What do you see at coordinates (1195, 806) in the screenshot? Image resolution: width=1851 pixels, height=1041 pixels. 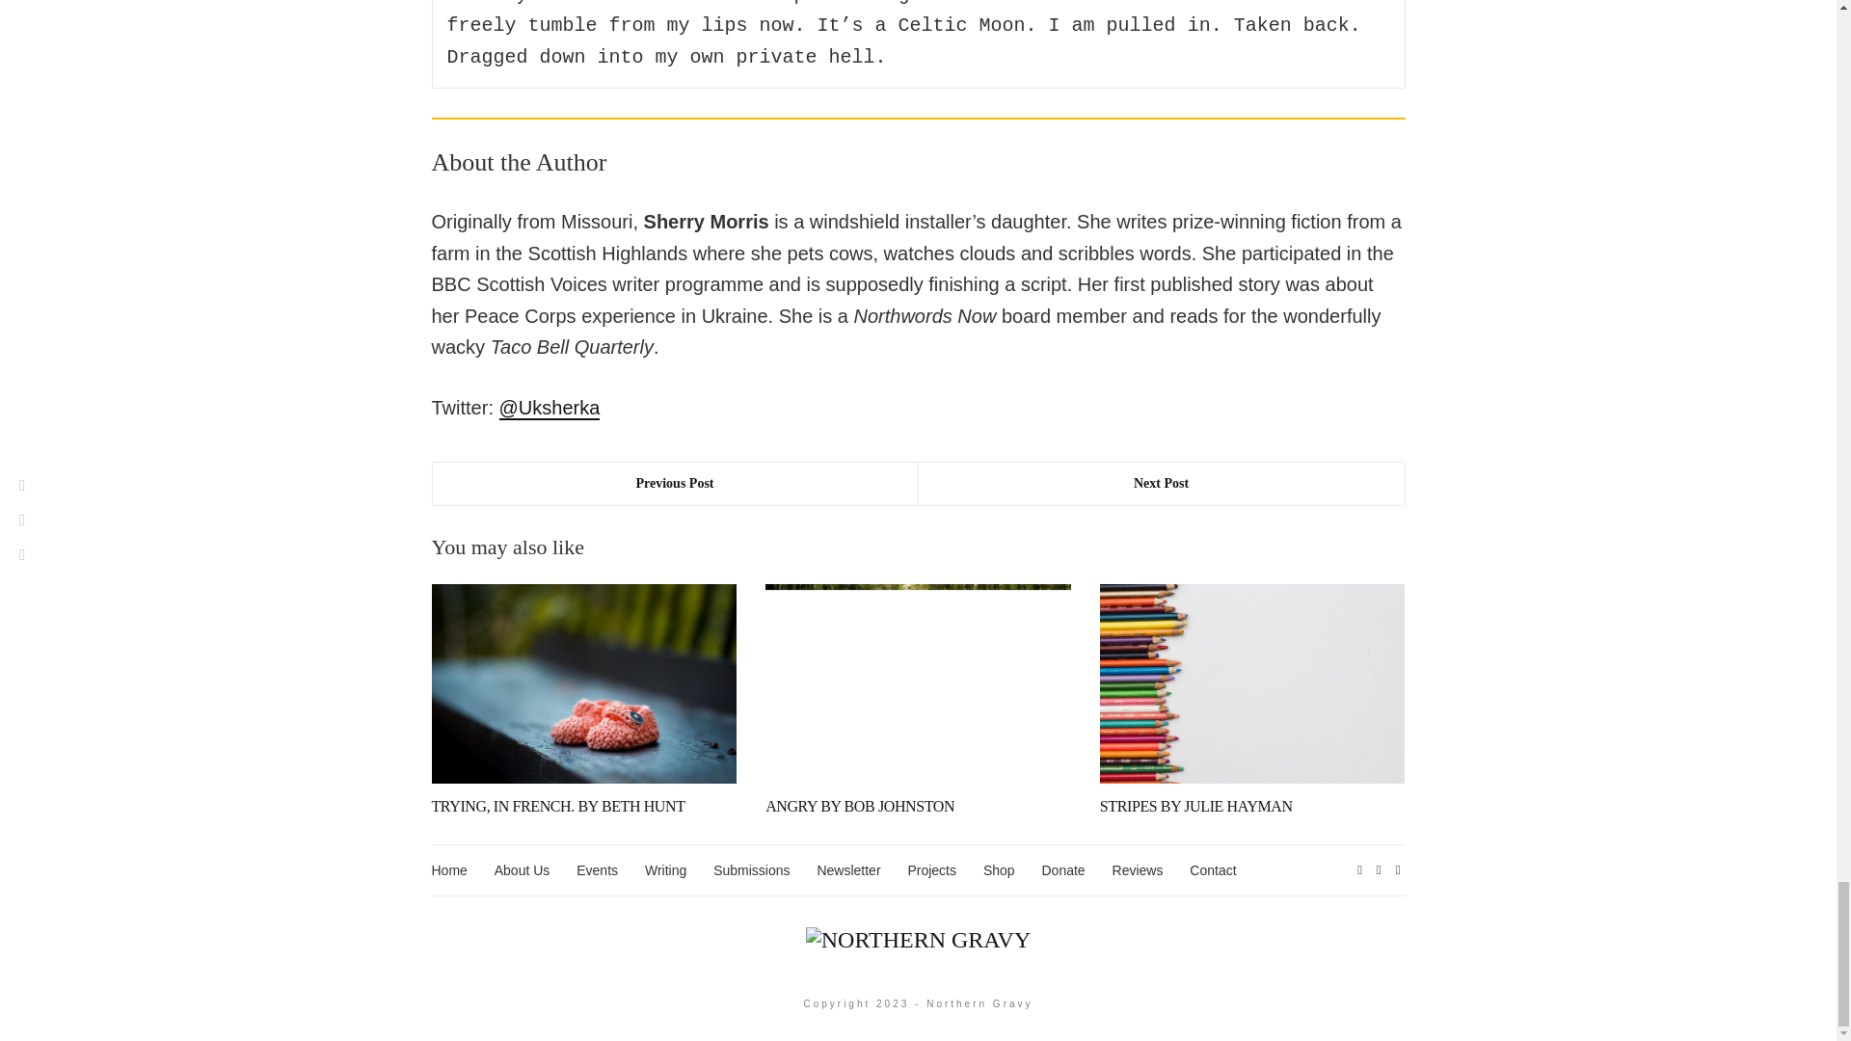 I see `STRIPES BY JULIE HAYMAN` at bounding box center [1195, 806].